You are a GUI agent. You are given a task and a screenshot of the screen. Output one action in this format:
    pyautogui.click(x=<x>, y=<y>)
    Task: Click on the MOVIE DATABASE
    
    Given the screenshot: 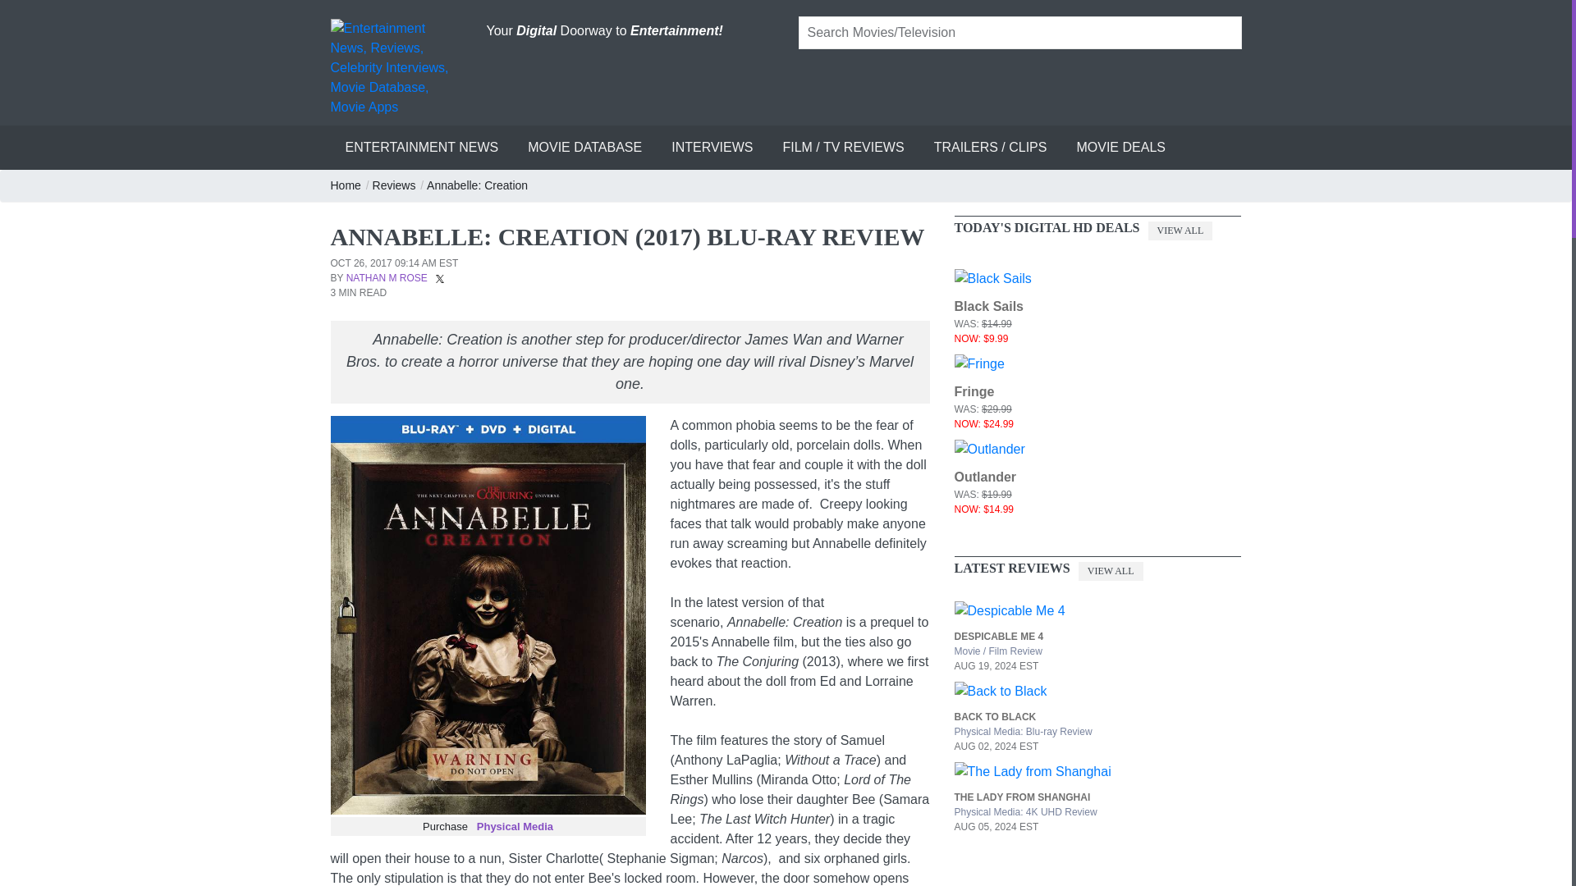 What is the action you would take?
    pyautogui.click(x=584, y=148)
    